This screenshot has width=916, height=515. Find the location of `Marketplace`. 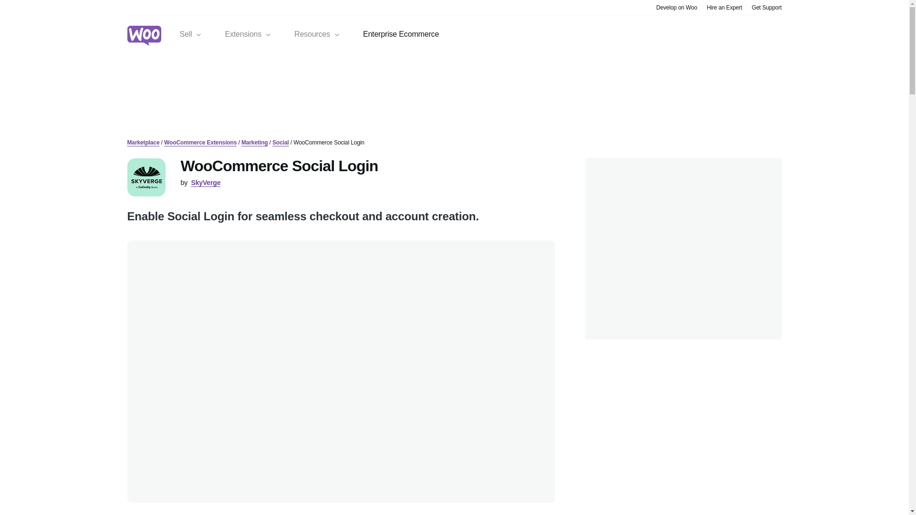

Marketplace is located at coordinates (143, 142).